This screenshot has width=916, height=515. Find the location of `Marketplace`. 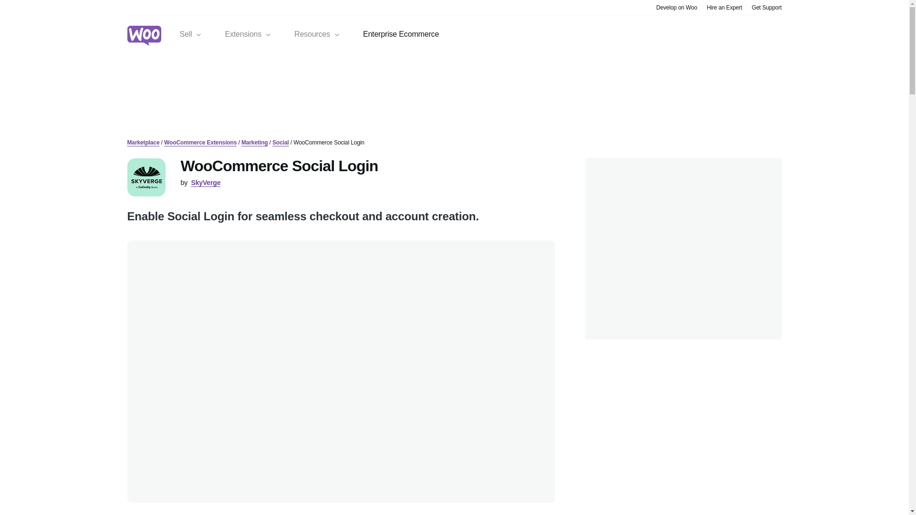

Marketplace is located at coordinates (143, 142).